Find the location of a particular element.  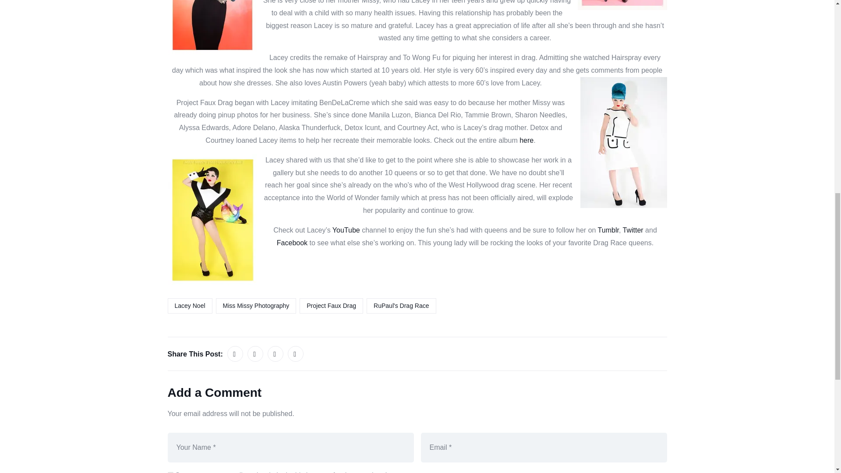

Tumblr is located at coordinates (608, 230).